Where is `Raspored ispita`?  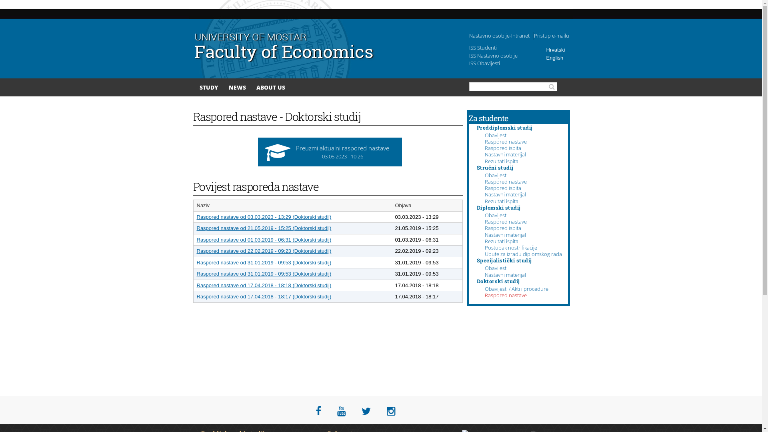 Raspored ispita is located at coordinates (503, 188).